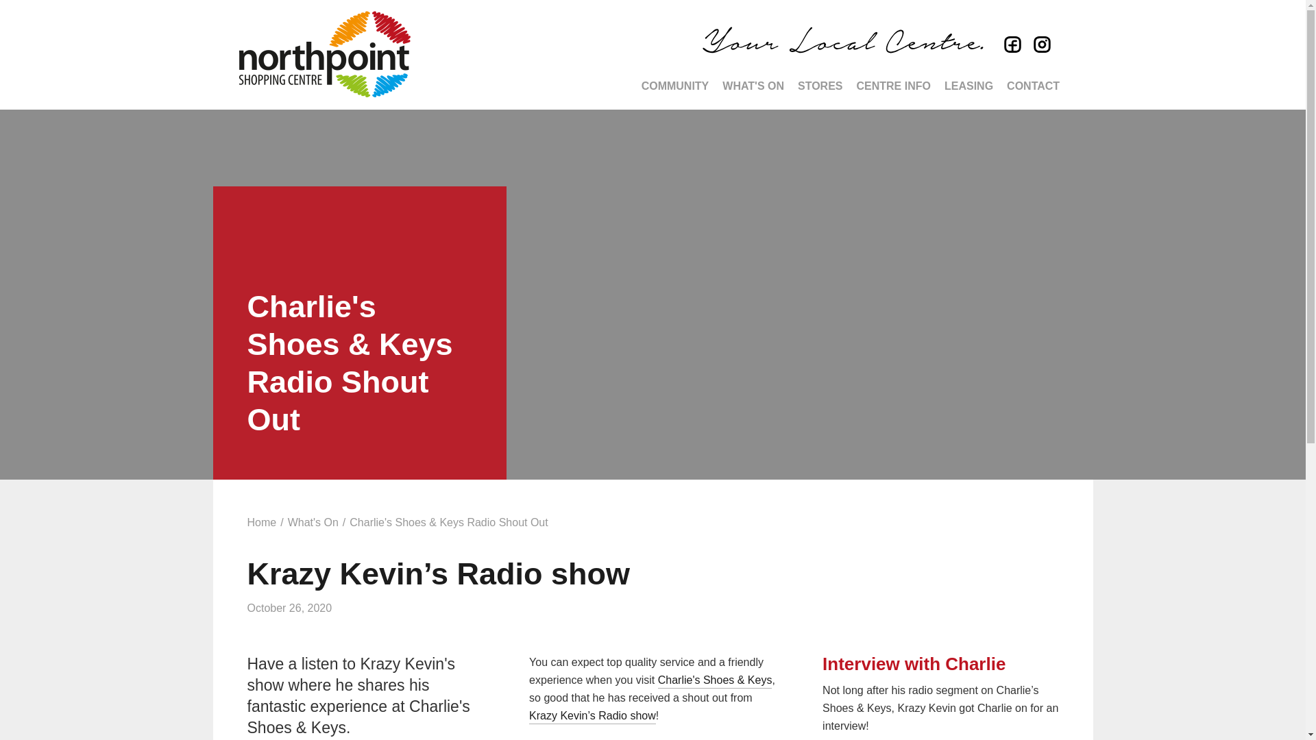  What do you see at coordinates (894, 86) in the screenshot?
I see `CENTRE INFO` at bounding box center [894, 86].